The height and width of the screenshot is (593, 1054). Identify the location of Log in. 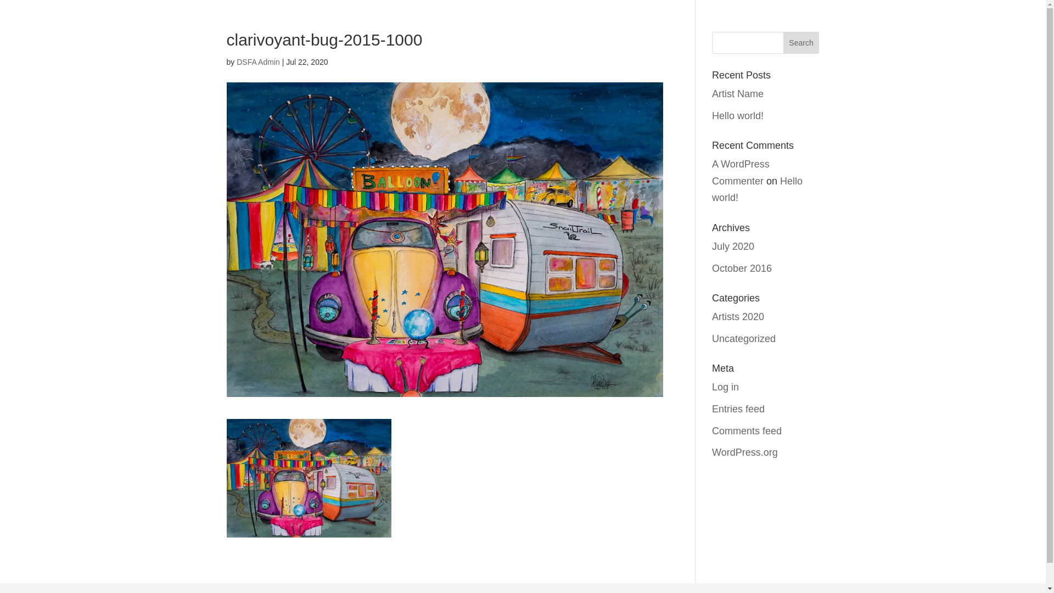
(726, 387).